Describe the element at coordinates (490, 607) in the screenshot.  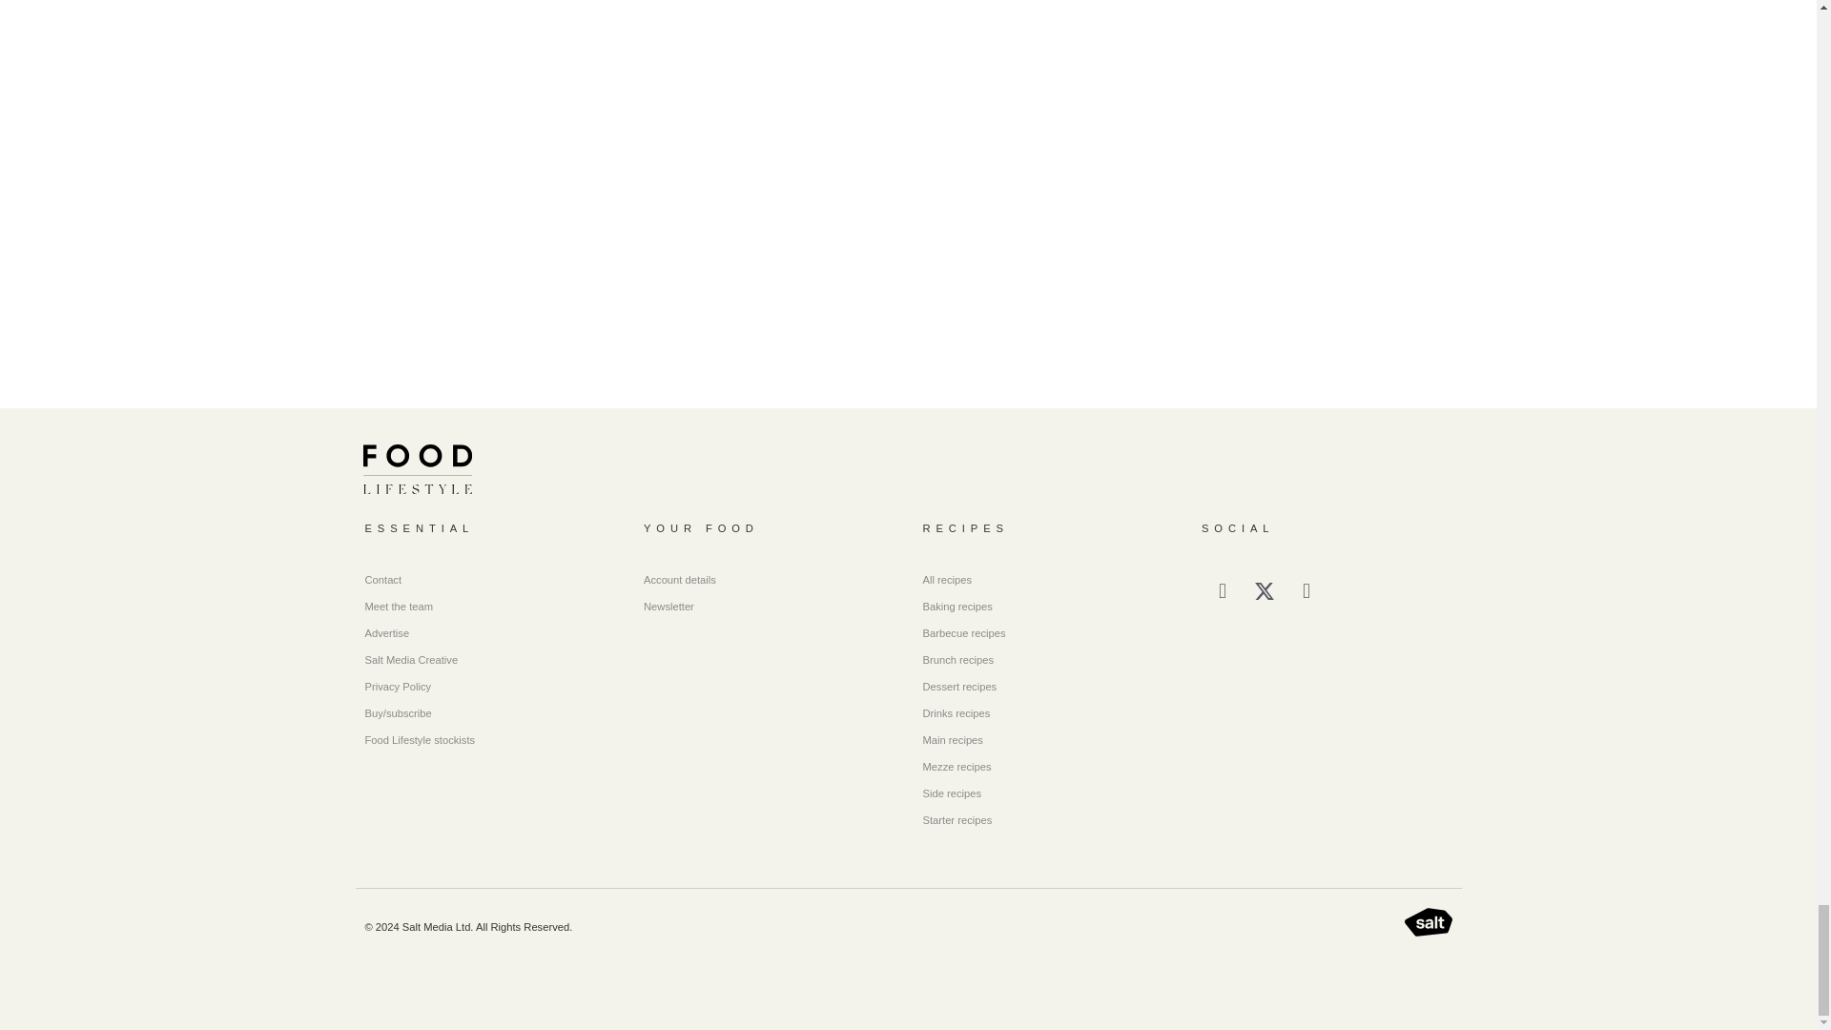
I see `Meet the team` at that location.